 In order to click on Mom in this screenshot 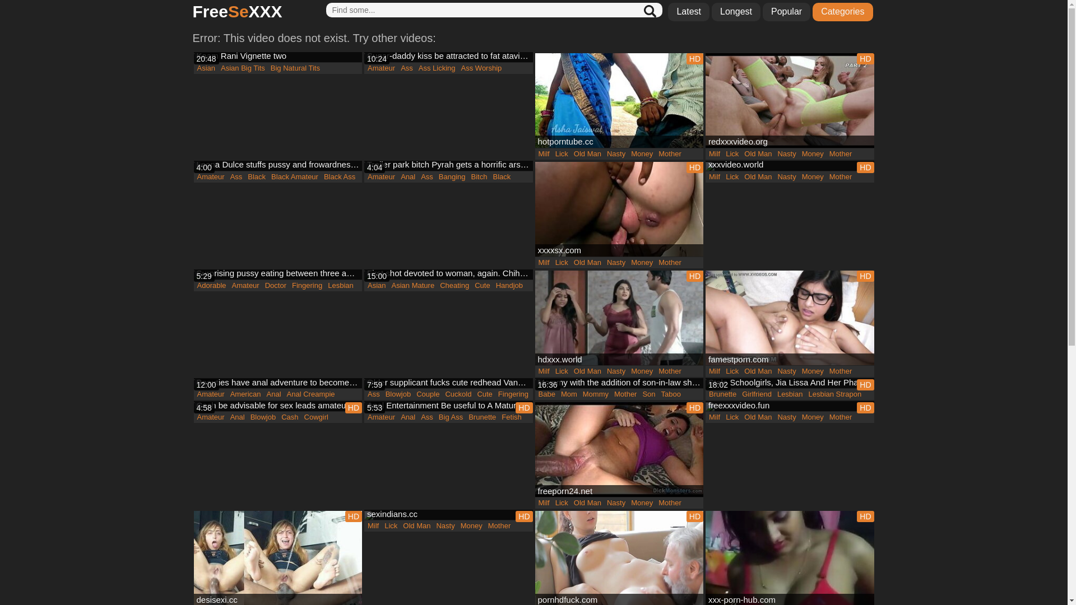, I will do `click(569, 394)`.